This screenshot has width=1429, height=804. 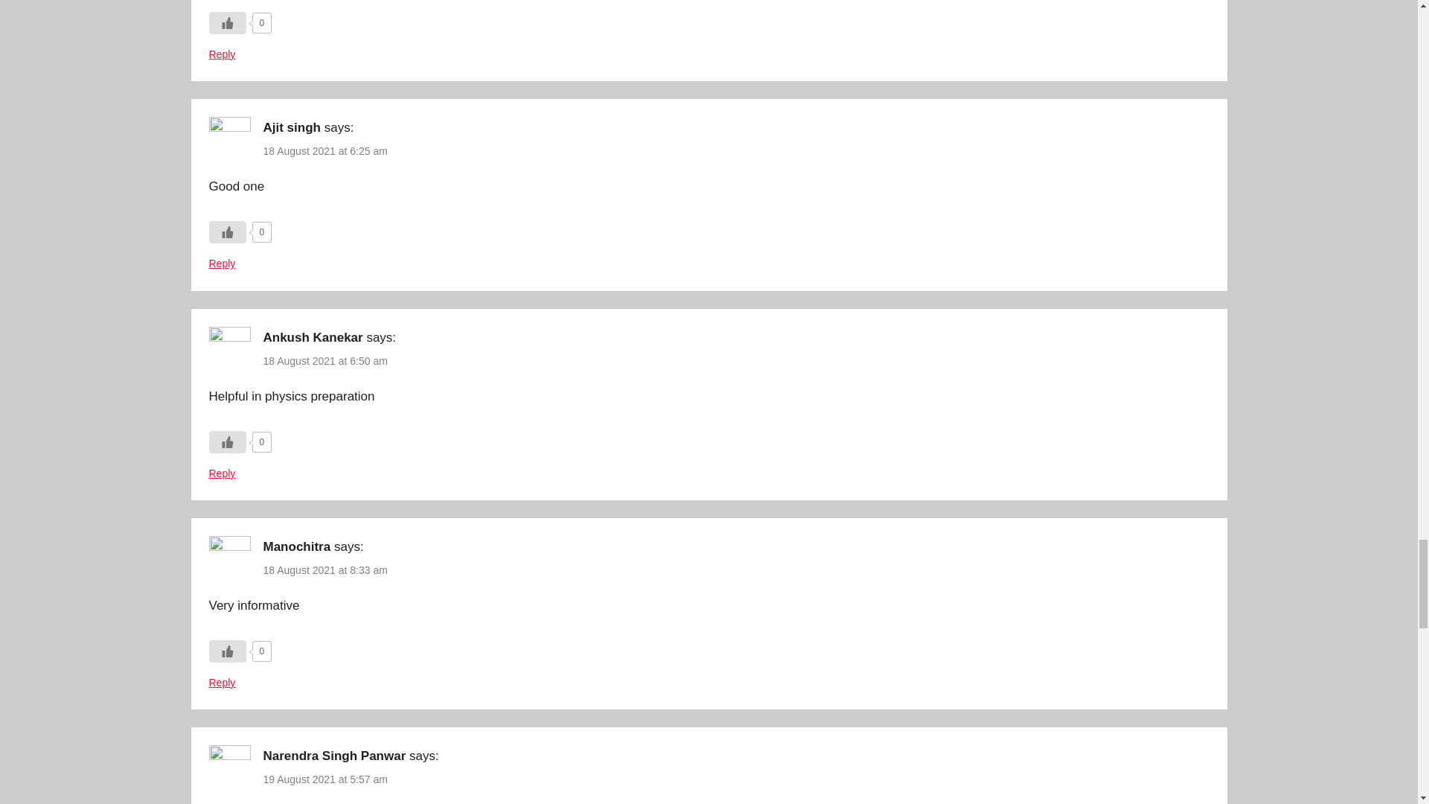 I want to click on 18 August 2021 at 6:50 am, so click(x=325, y=360).